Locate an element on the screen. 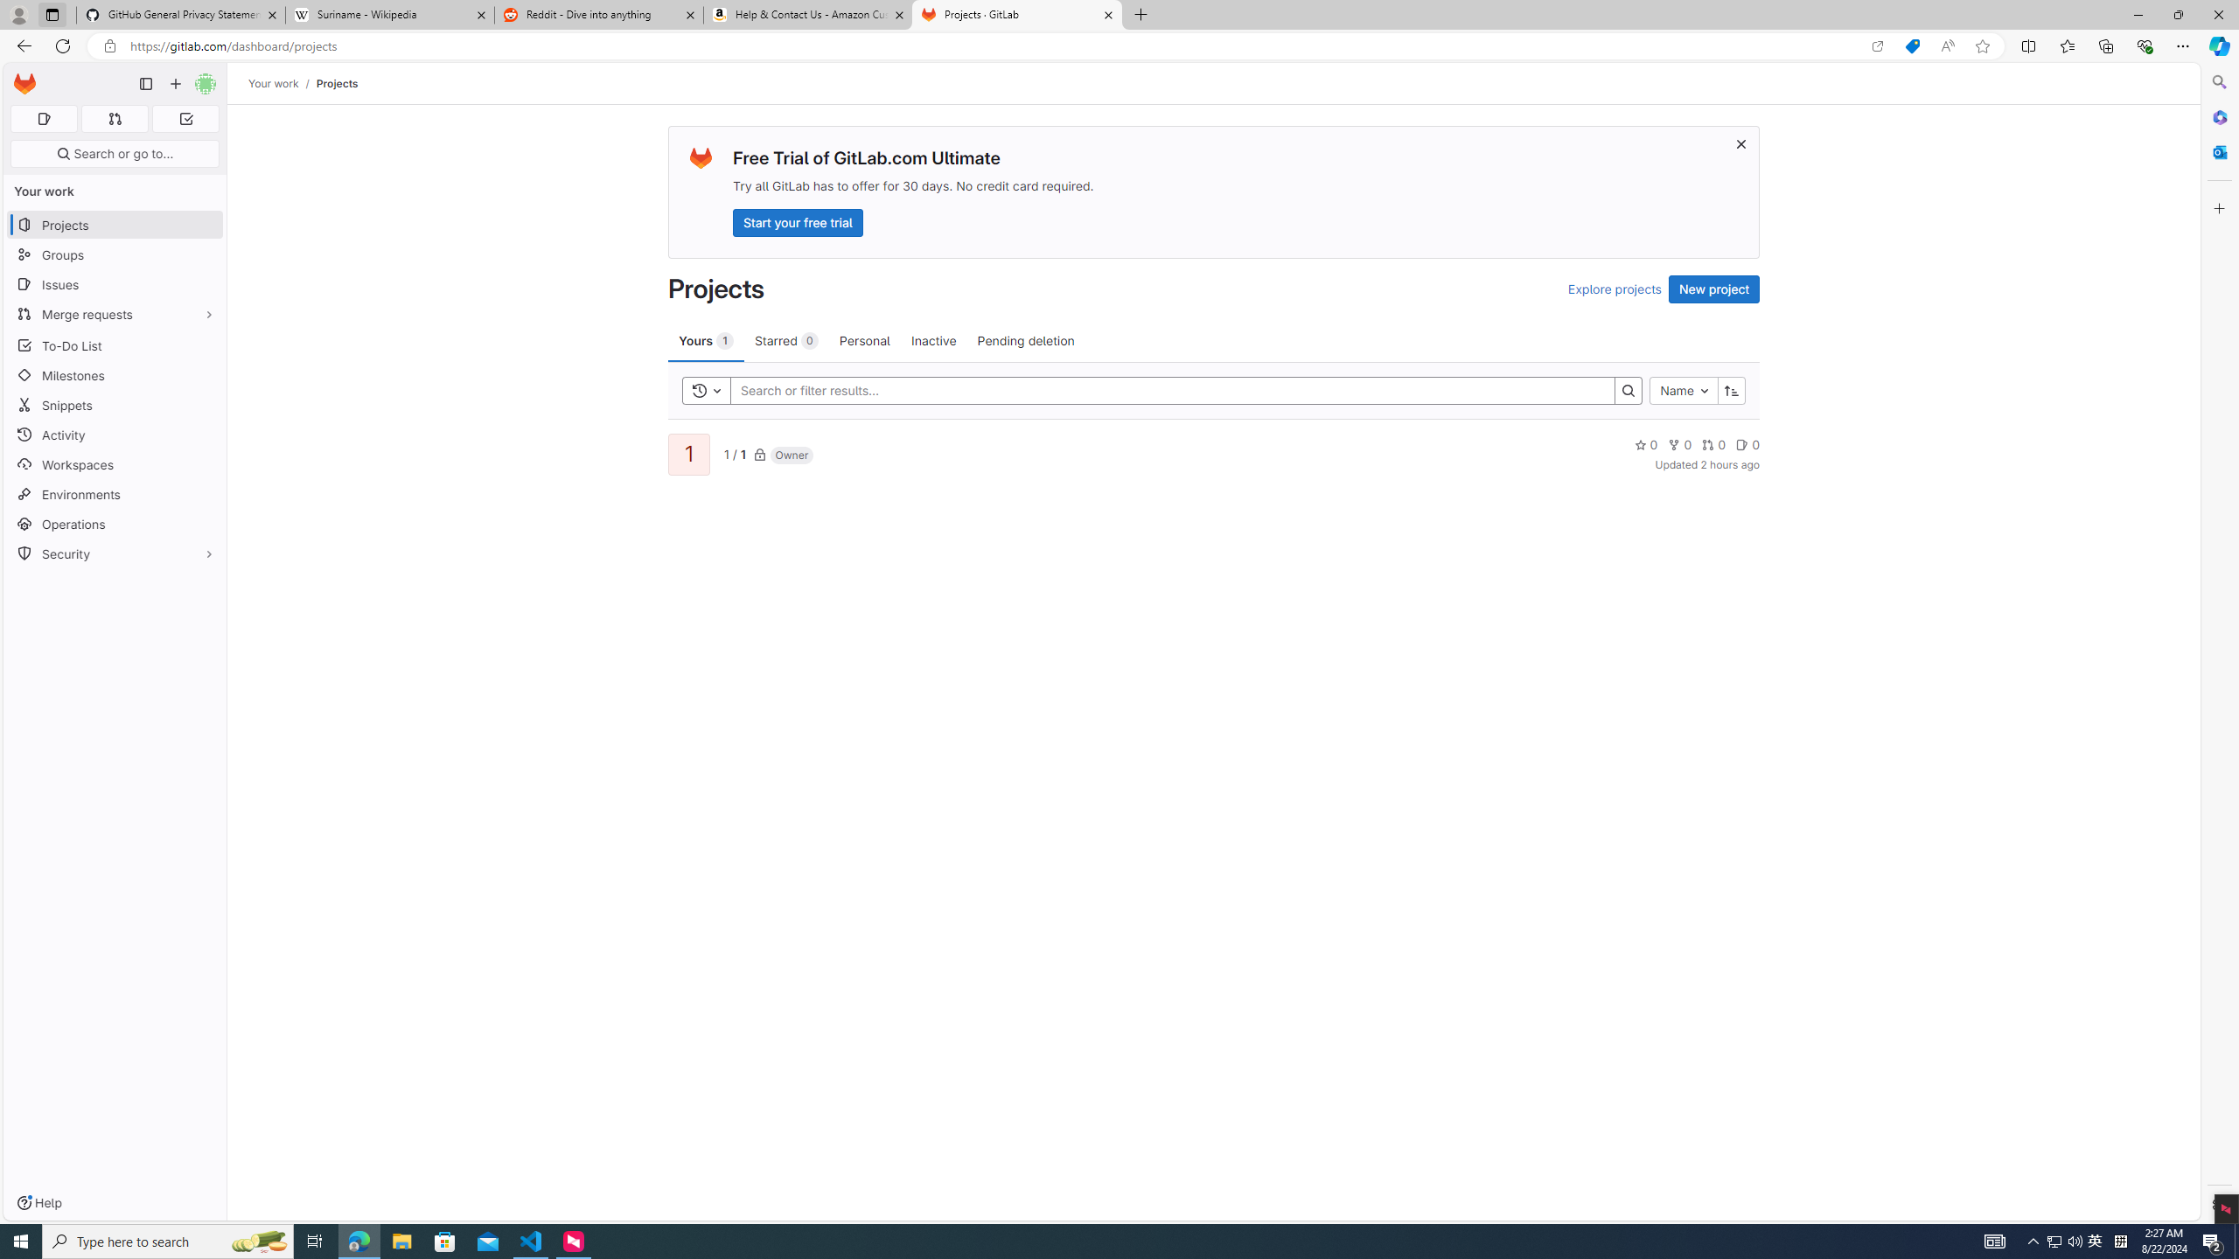 This screenshot has width=2239, height=1259. To-Do List is located at coordinates (115, 344).